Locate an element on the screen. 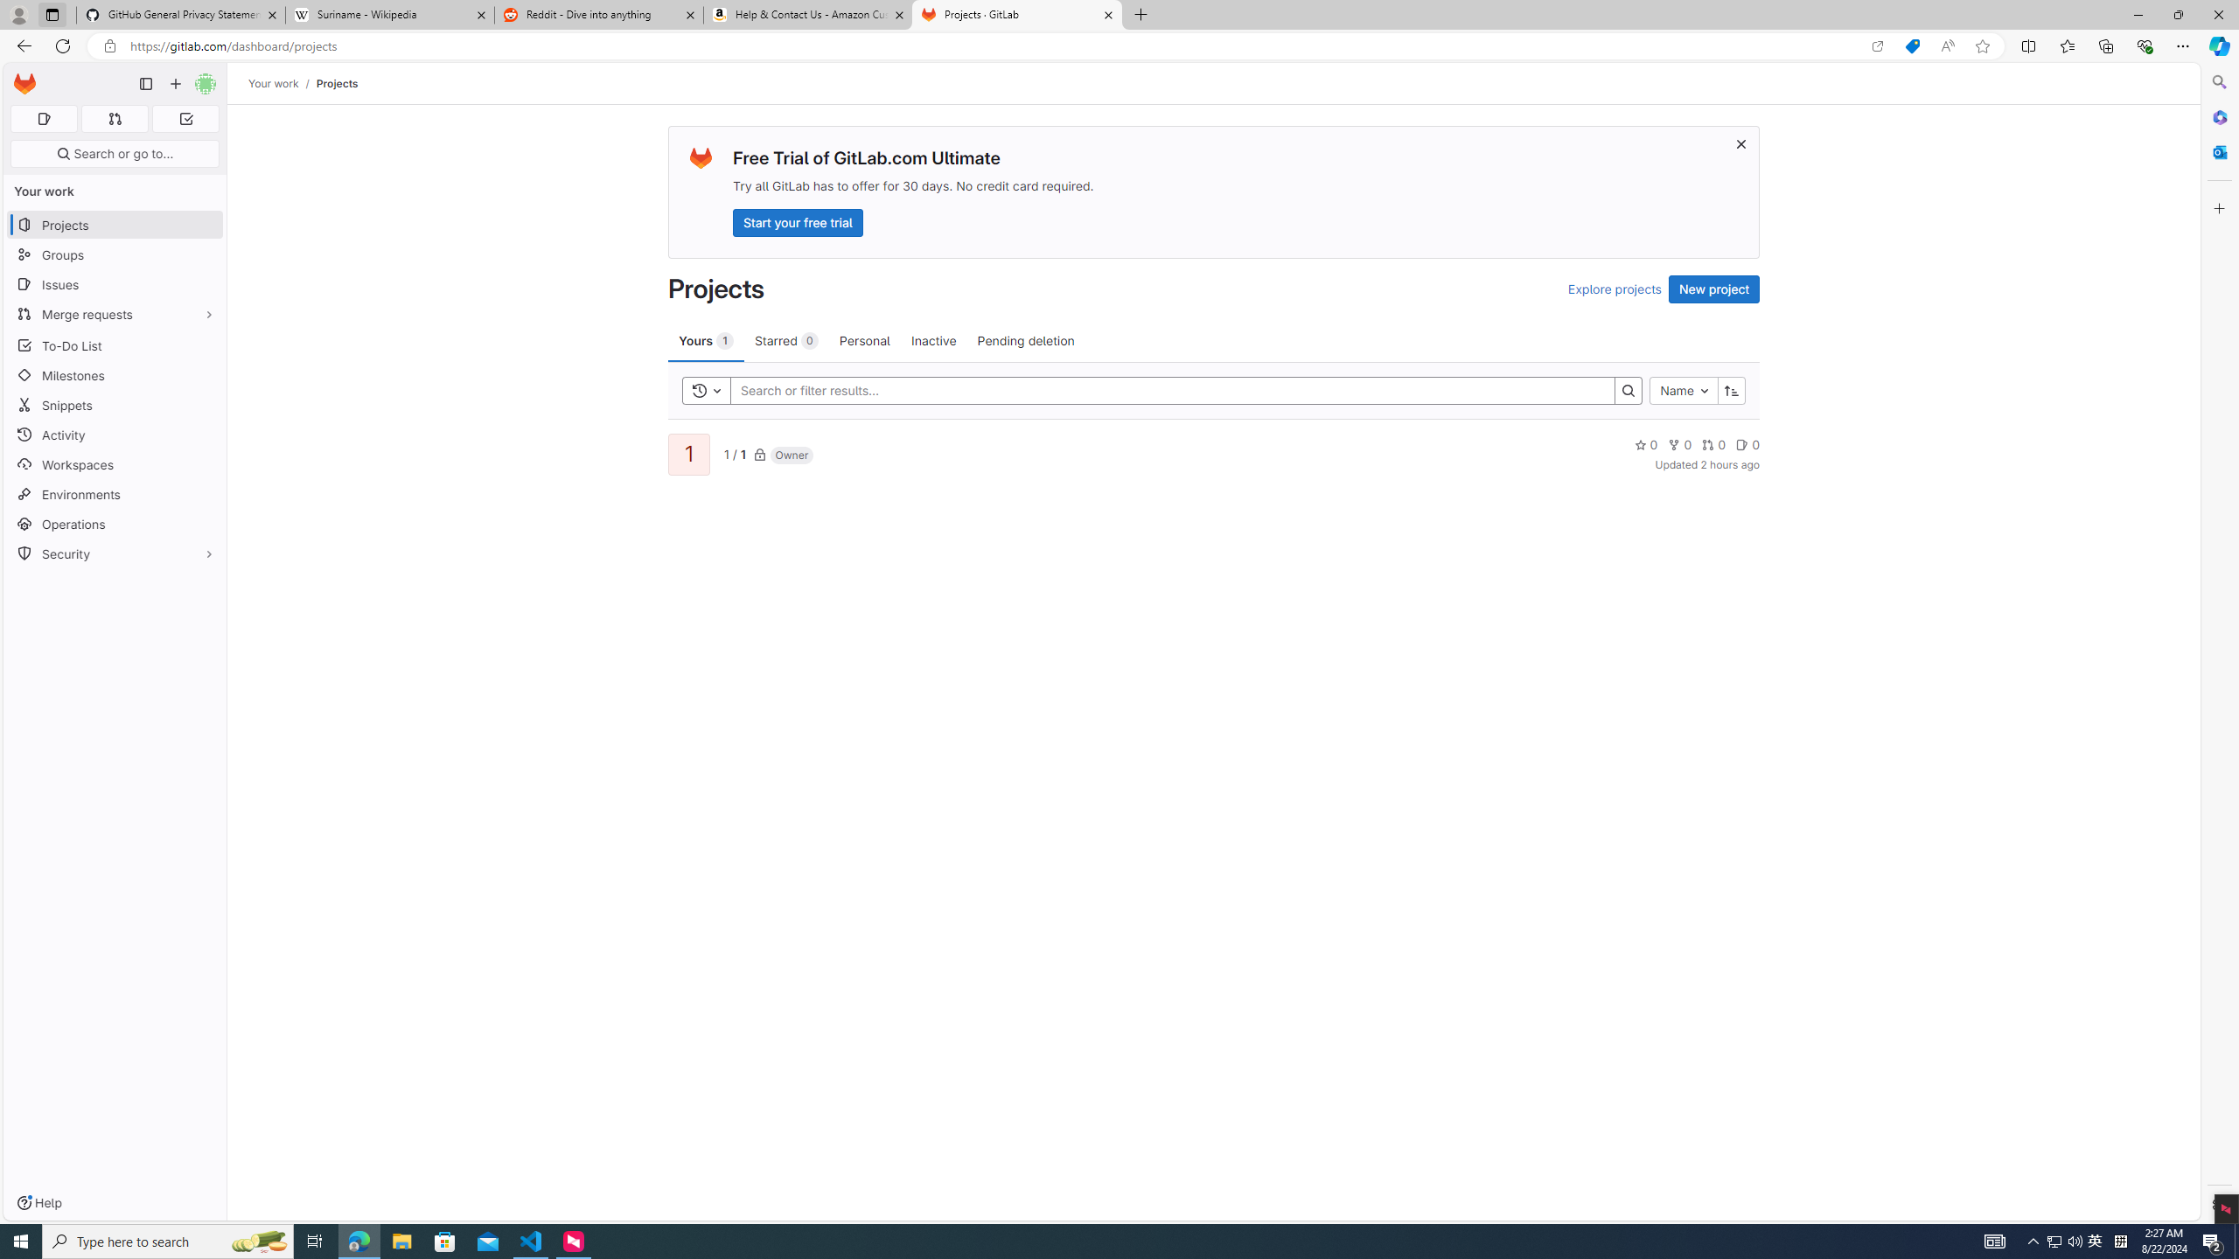 This screenshot has width=2239, height=1259. To-Do List is located at coordinates (115, 344).